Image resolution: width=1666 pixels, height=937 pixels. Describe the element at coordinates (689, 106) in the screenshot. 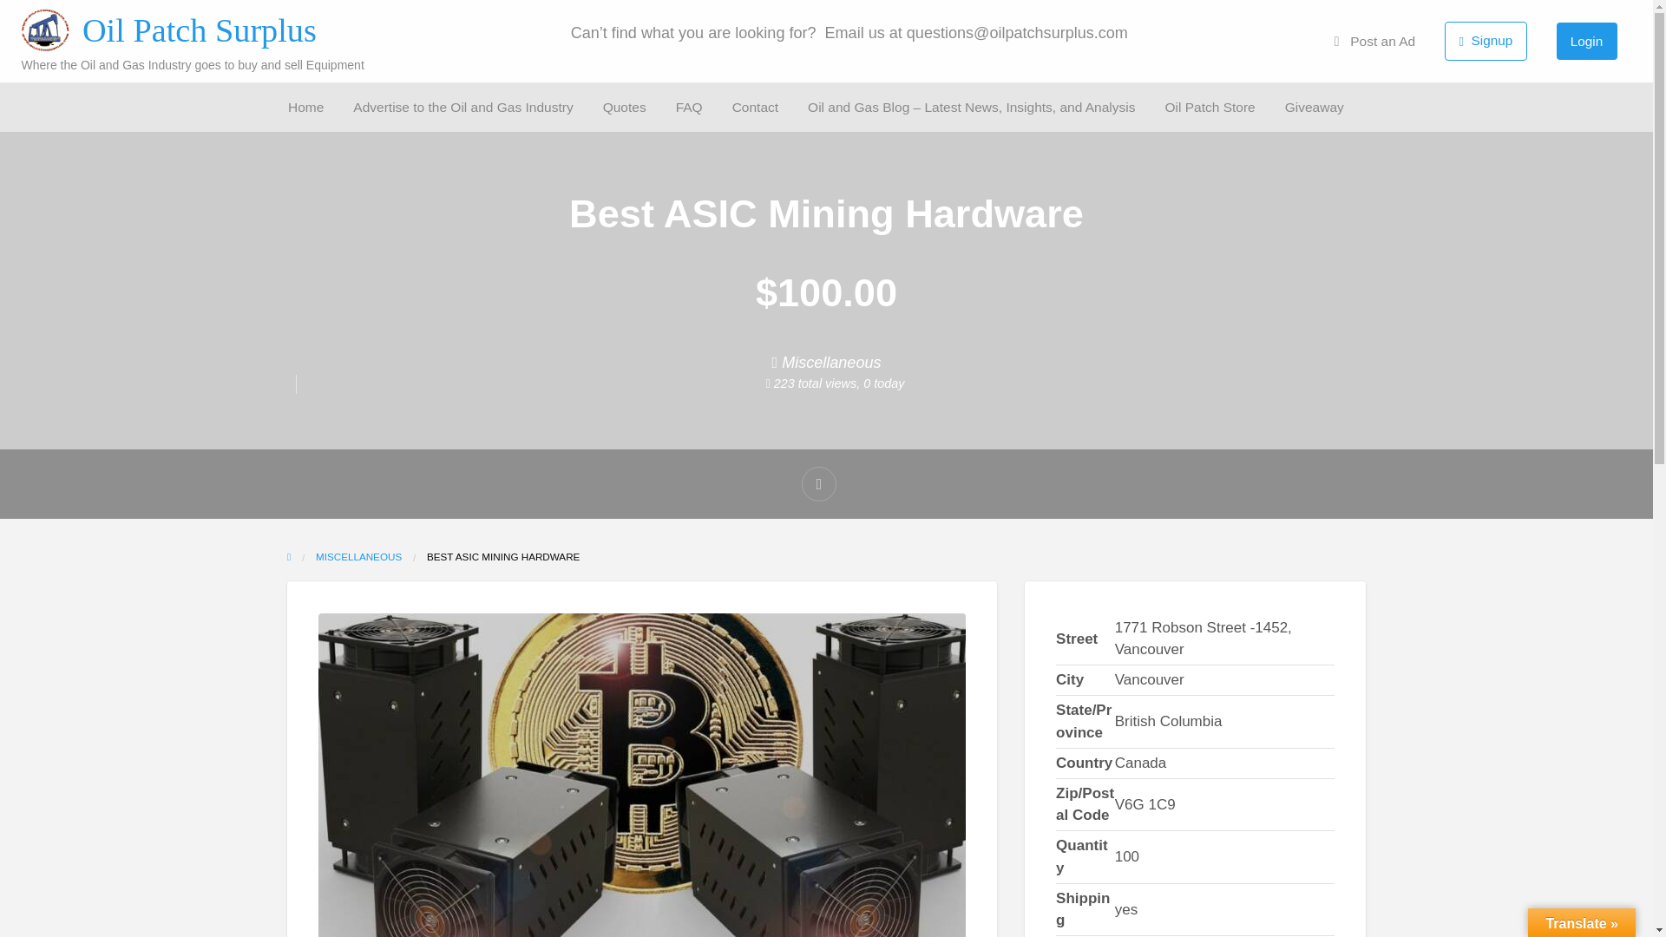

I see `FAQ` at that location.